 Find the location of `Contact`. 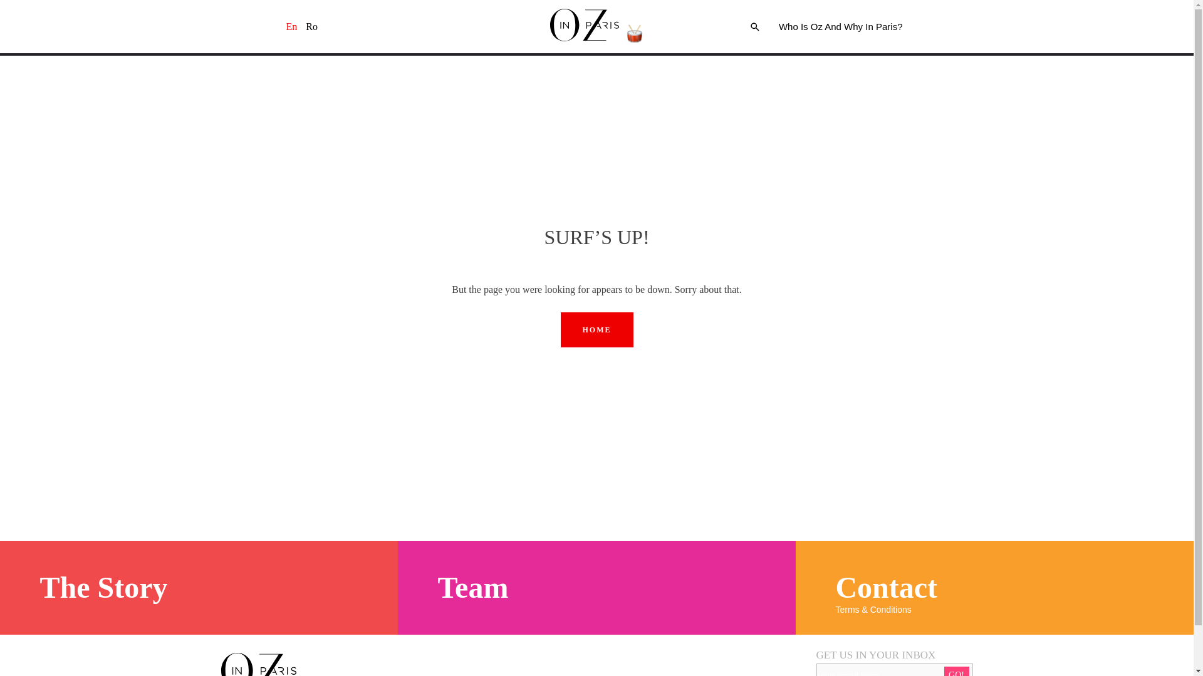

Contact is located at coordinates (886, 587).